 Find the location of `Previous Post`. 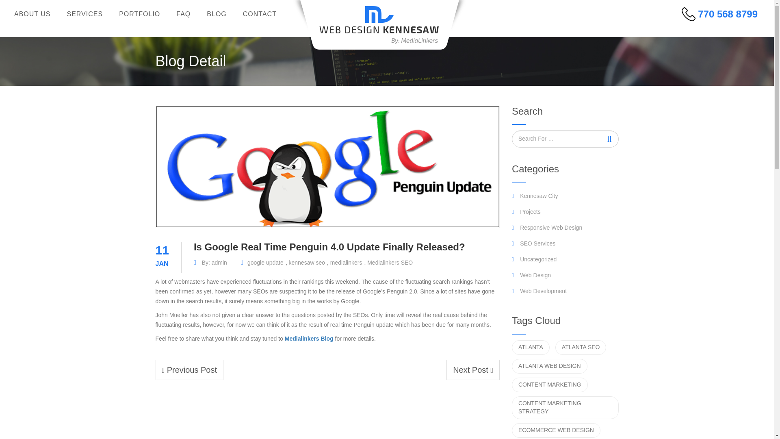

Previous Post is located at coordinates (189, 370).